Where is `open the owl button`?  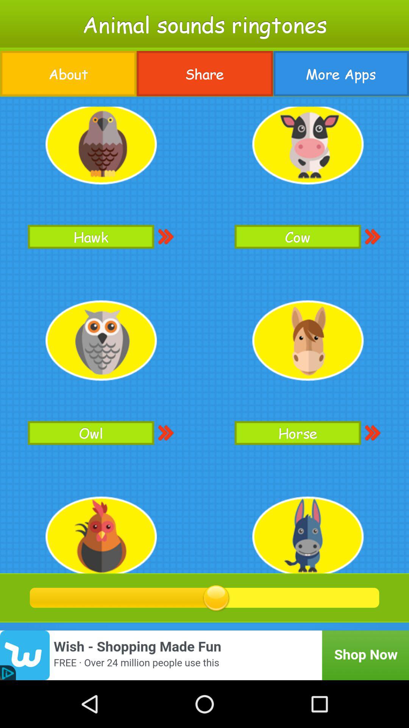
open the owl button is located at coordinates (91, 433).